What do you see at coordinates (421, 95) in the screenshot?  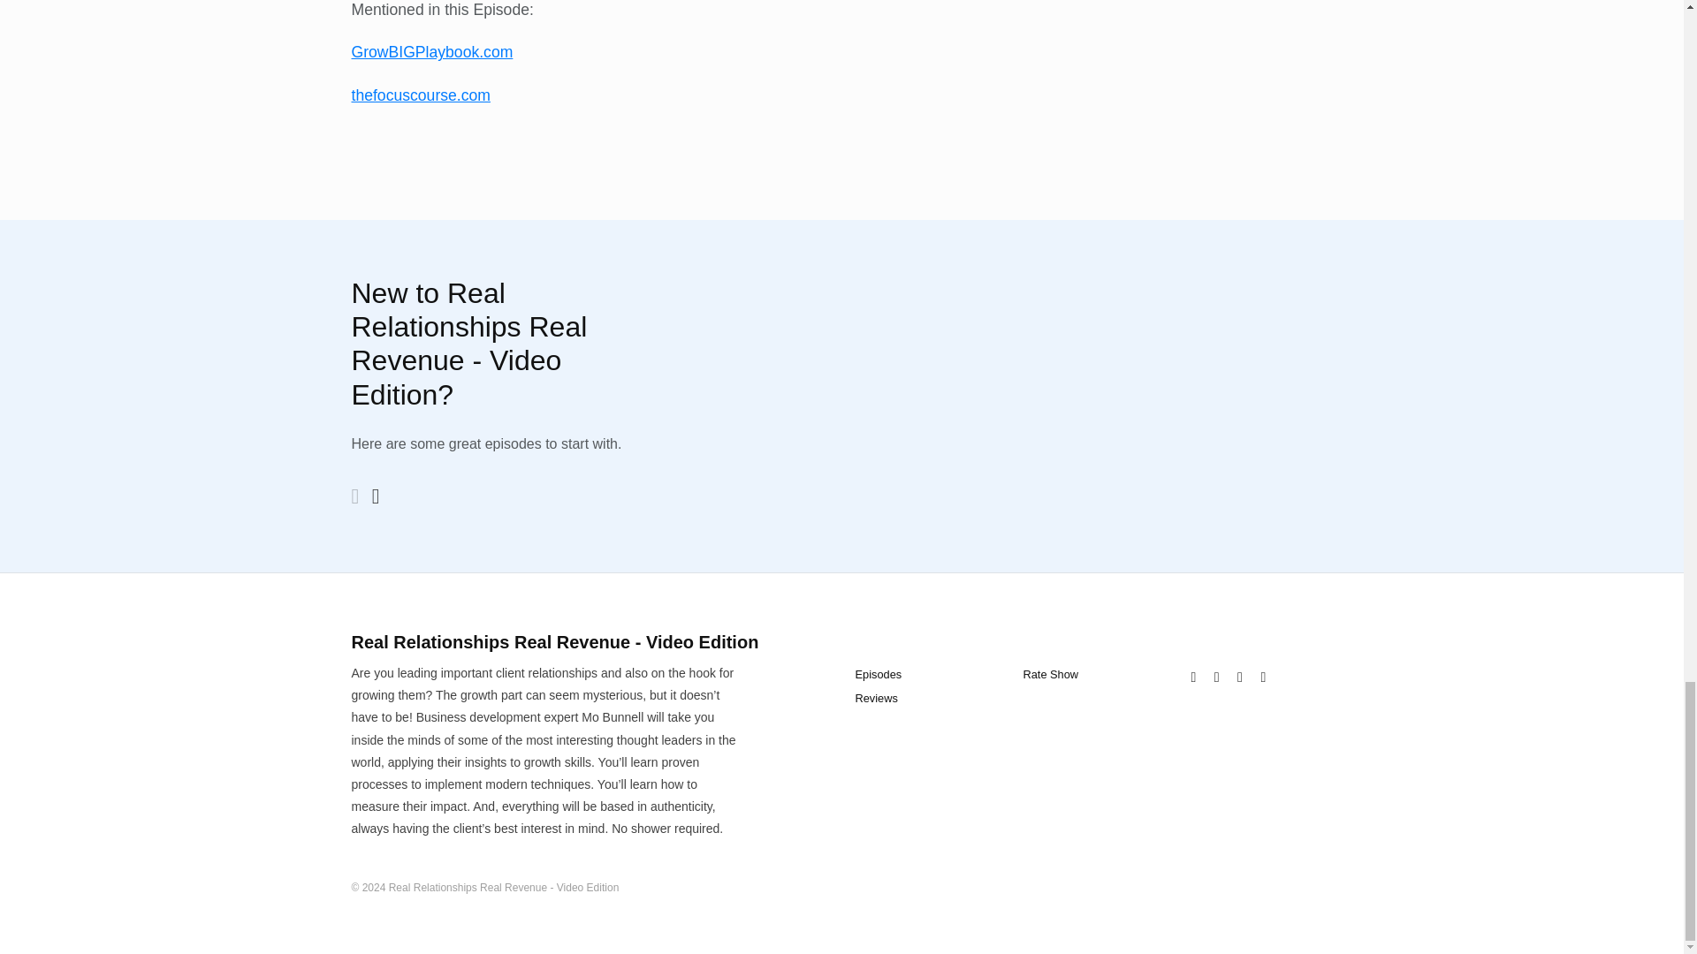 I see `thefocuscourse.com` at bounding box center [421, 95].